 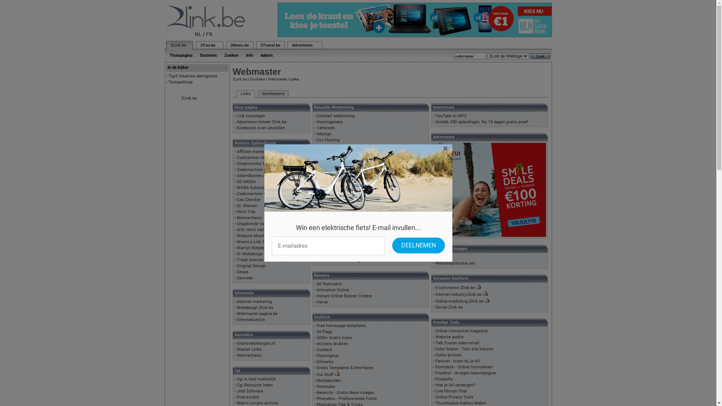 I want to click on FR, so click(x=209, y=34).